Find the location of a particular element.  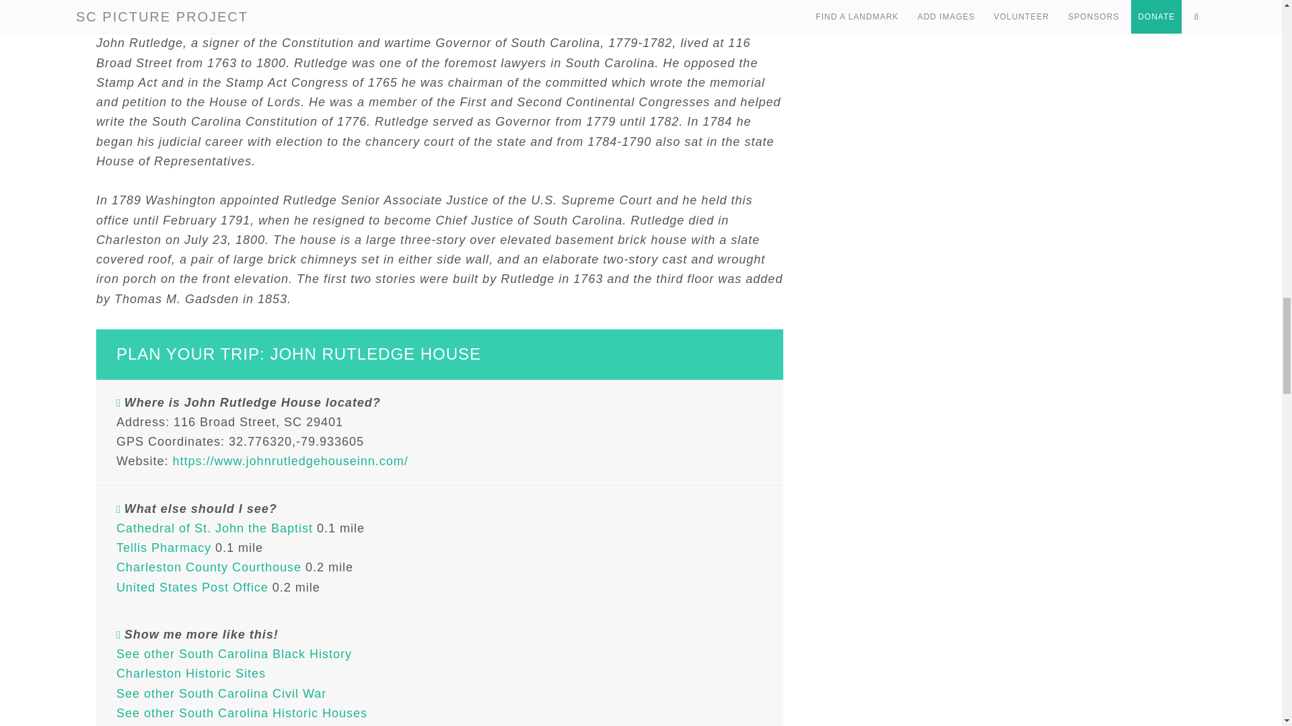

Cathedral of St. John the Baptist is located at coordinates (214, 528).